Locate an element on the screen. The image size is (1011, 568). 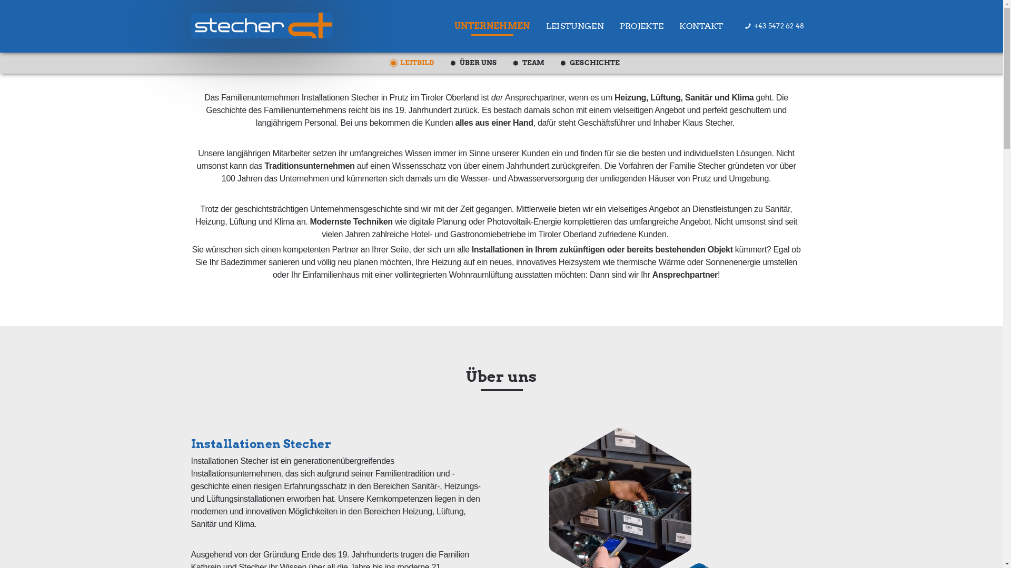
LEITBILD is located at coordinates (417, 63).